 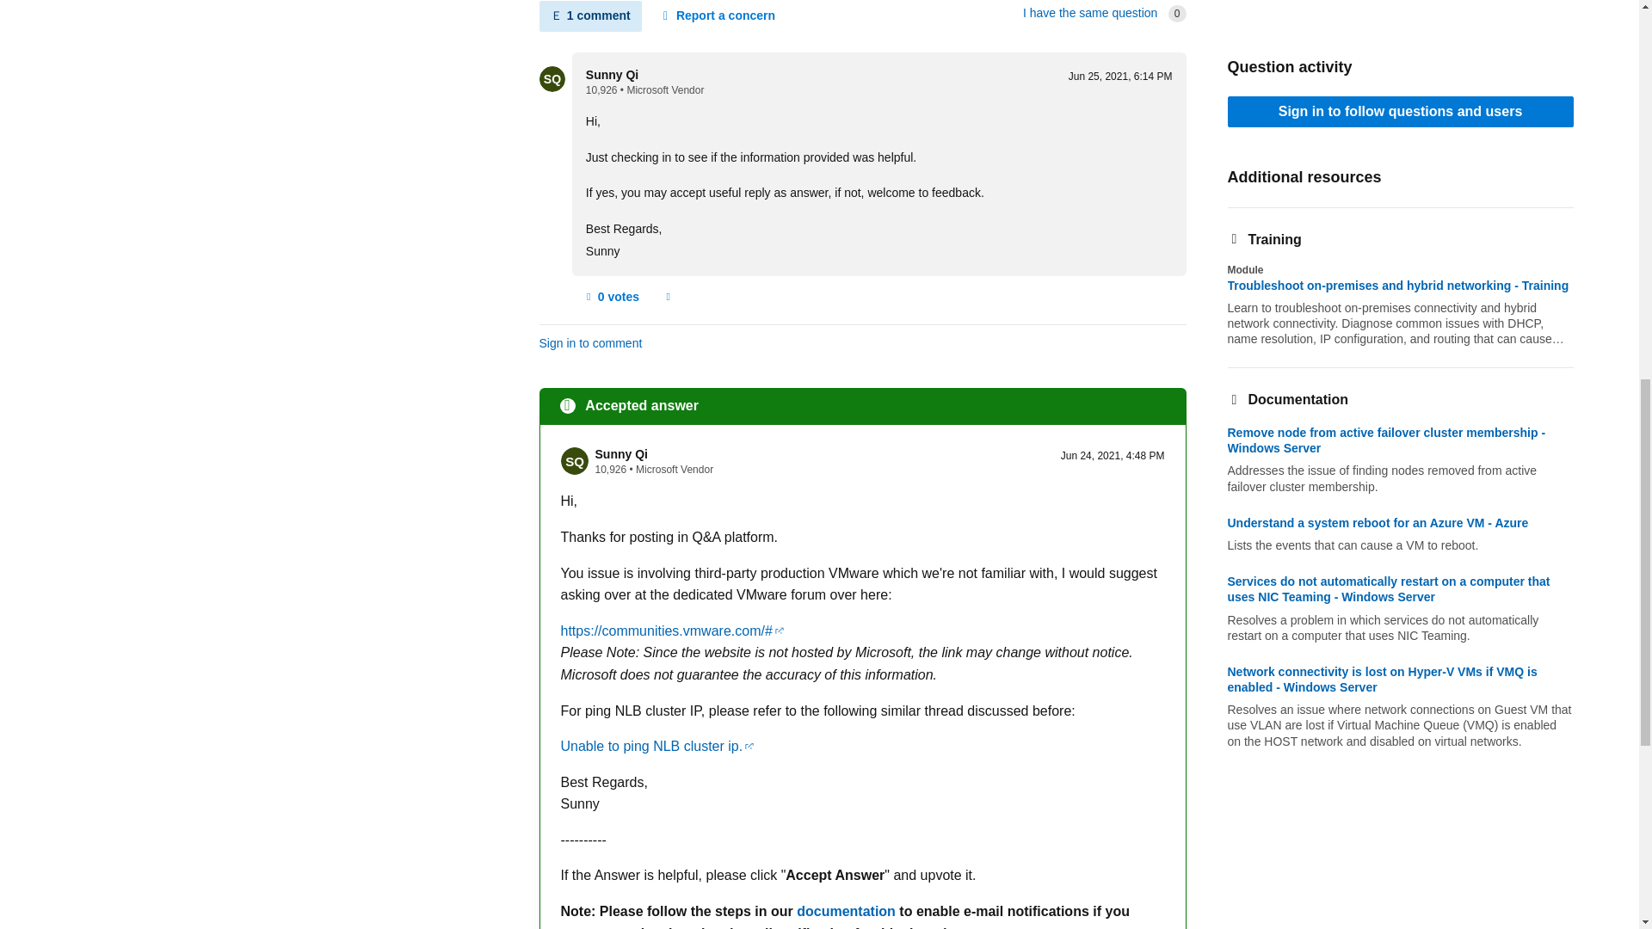 I want to click on You have the same or similar question, so click(x=1089, y=12).